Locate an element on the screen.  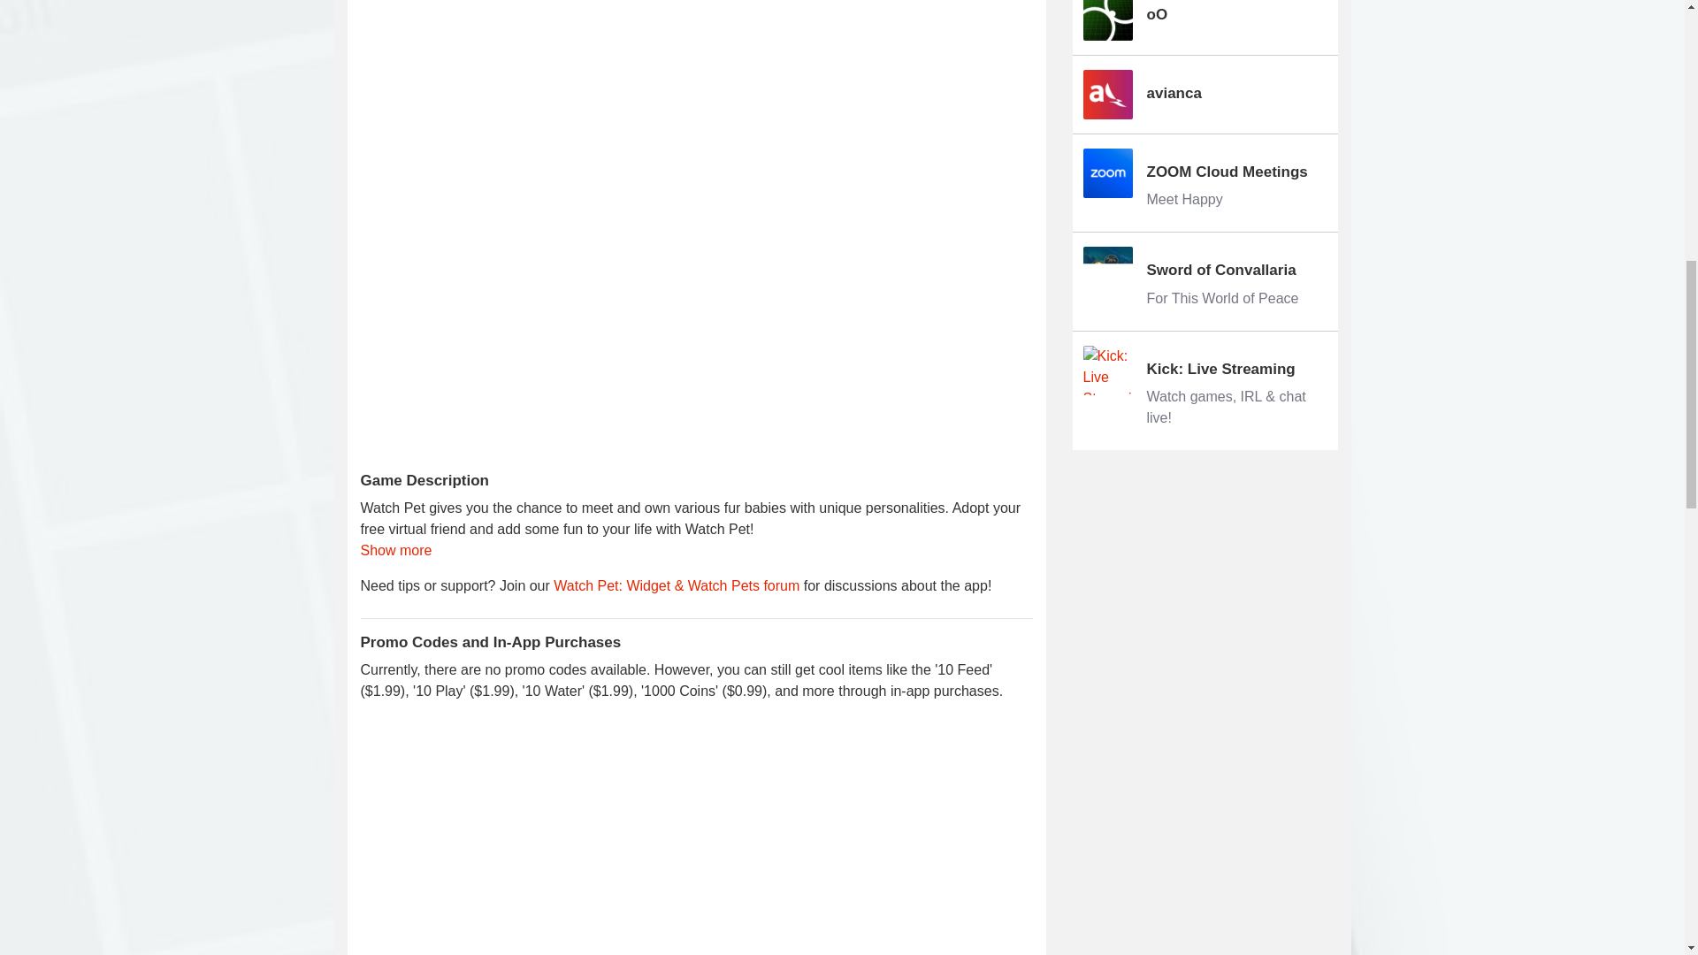
avianca is located at coordinates (1205, 281).